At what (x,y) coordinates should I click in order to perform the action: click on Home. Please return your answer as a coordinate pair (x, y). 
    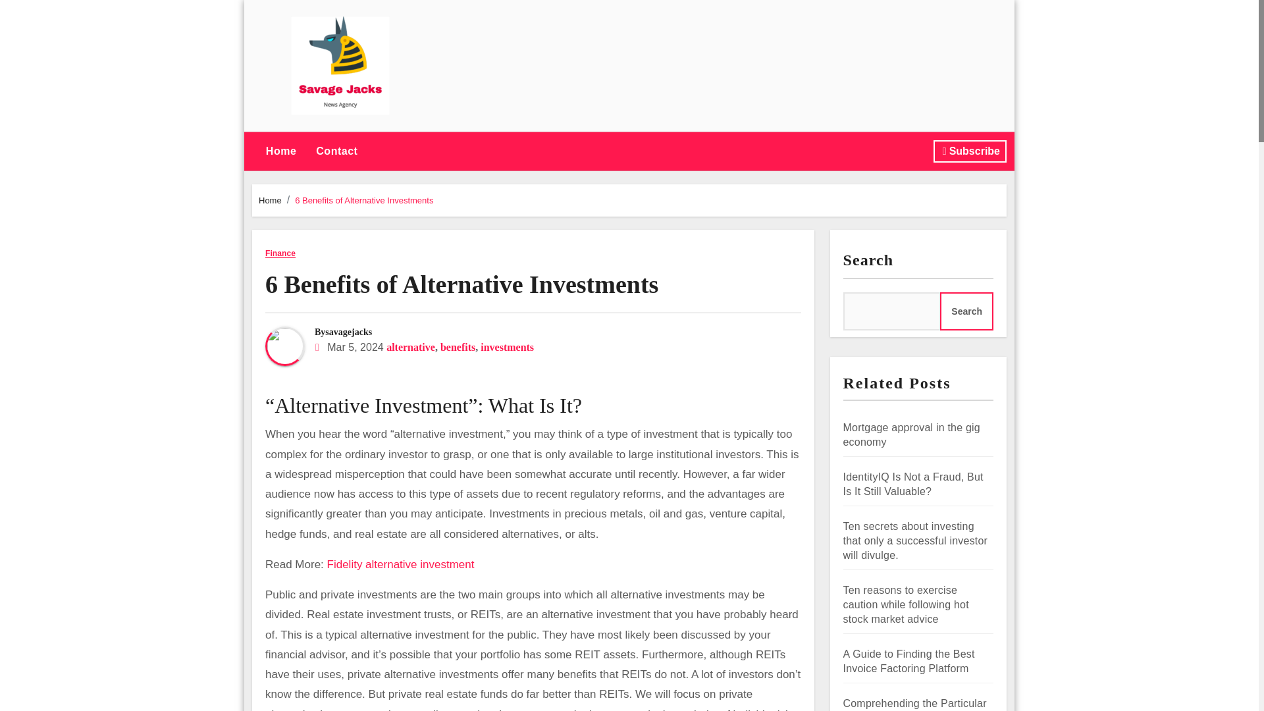
    Looking at the image, I should click on (270, 200).